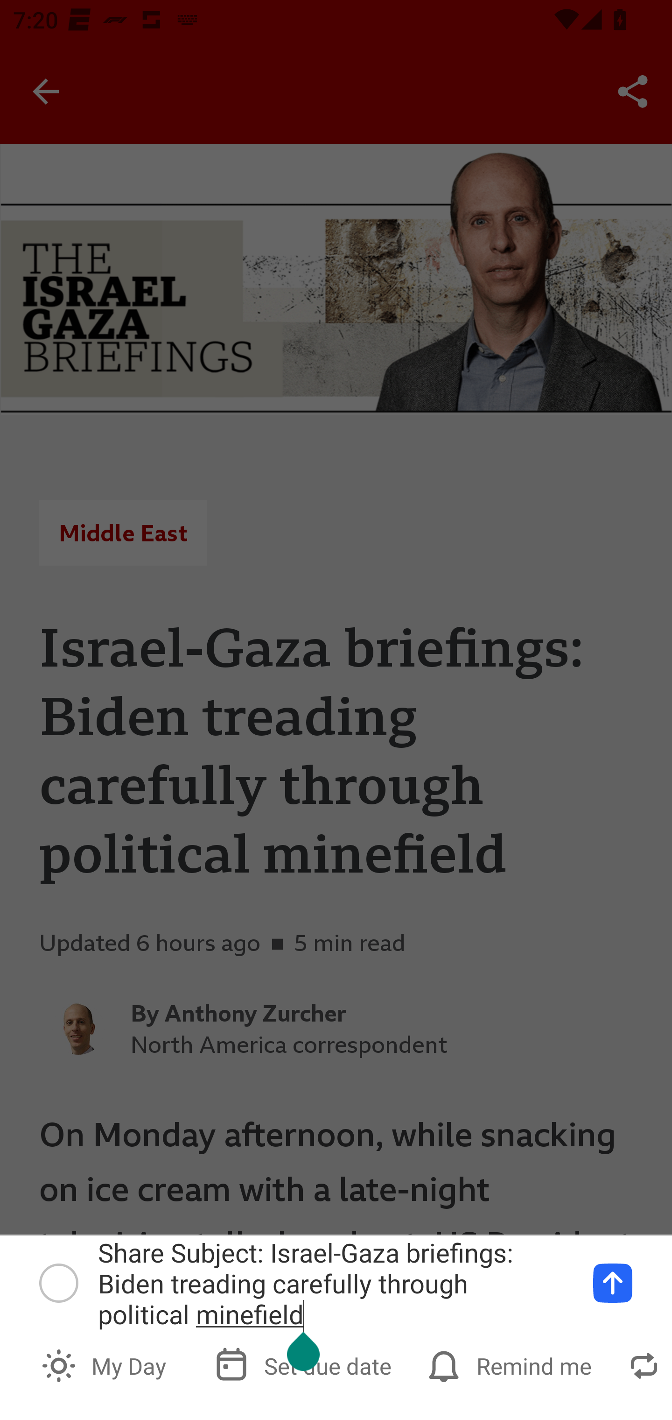 The image size is (672, 1420). I want to click on Add a task, so click(612, 1283).